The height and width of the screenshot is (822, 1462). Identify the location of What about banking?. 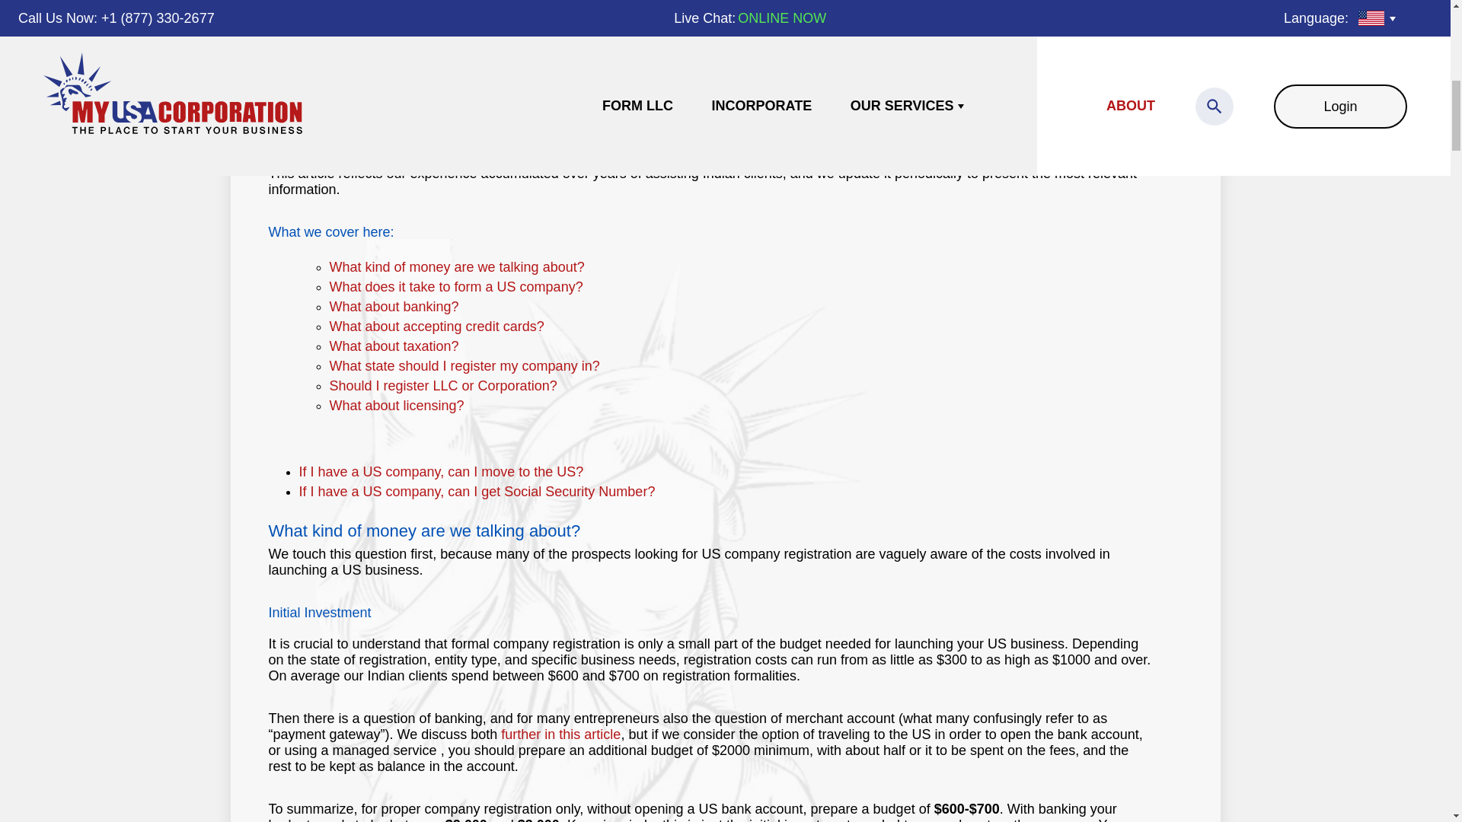
(394, 306).